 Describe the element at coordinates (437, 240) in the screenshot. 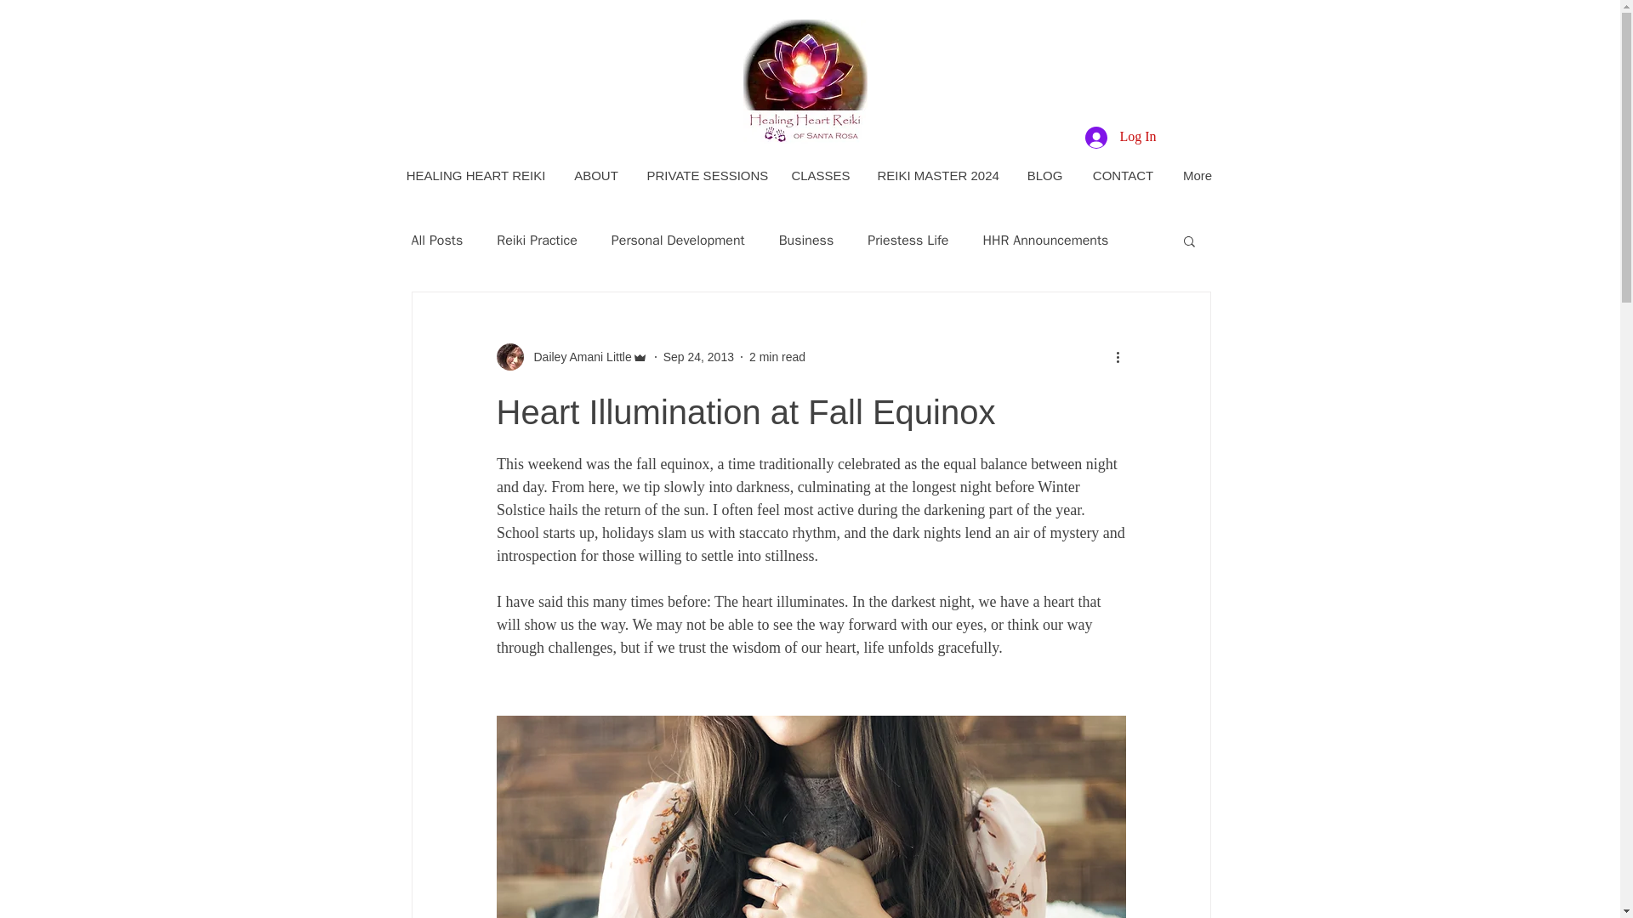

I see `All Posts` at that location.